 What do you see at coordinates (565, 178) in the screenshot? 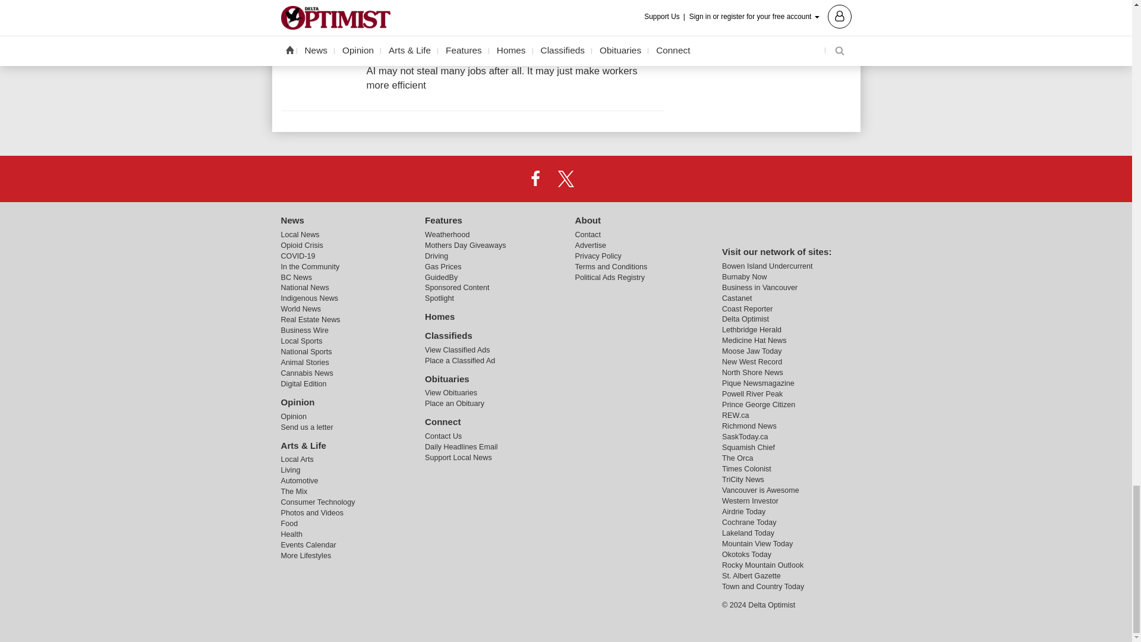
I see `X` at bounding box center [565, 178].